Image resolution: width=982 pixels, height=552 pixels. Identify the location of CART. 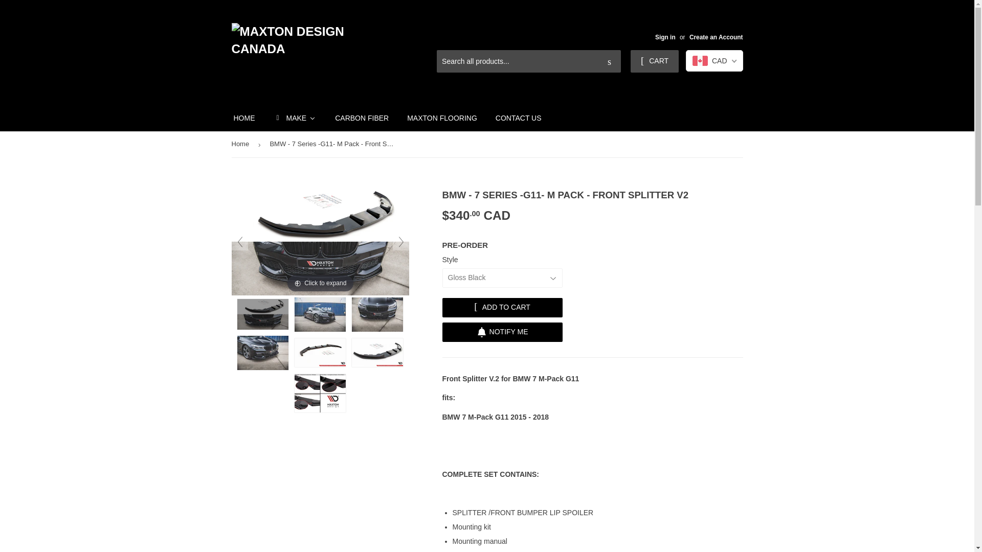
(654, 61).